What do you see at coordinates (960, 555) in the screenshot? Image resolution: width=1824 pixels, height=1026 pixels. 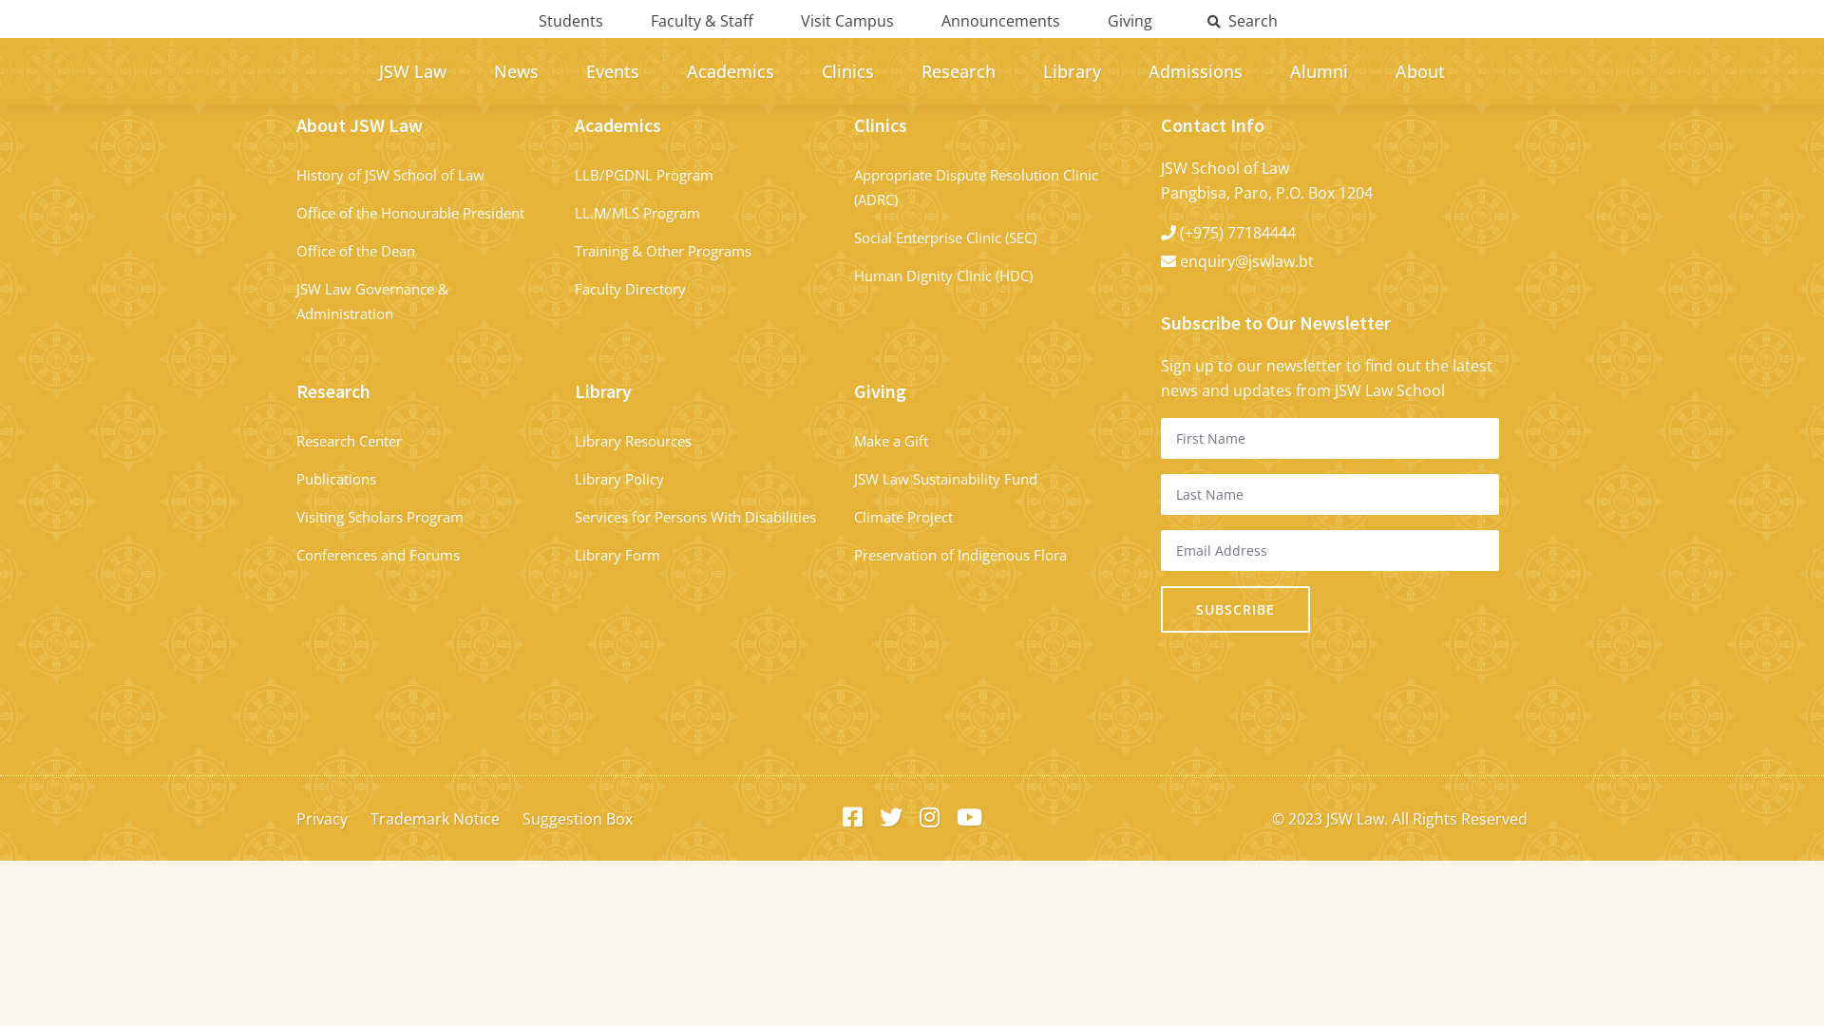 I see `Preservation of Indigenous Flora` at bounding box center [960, 555].